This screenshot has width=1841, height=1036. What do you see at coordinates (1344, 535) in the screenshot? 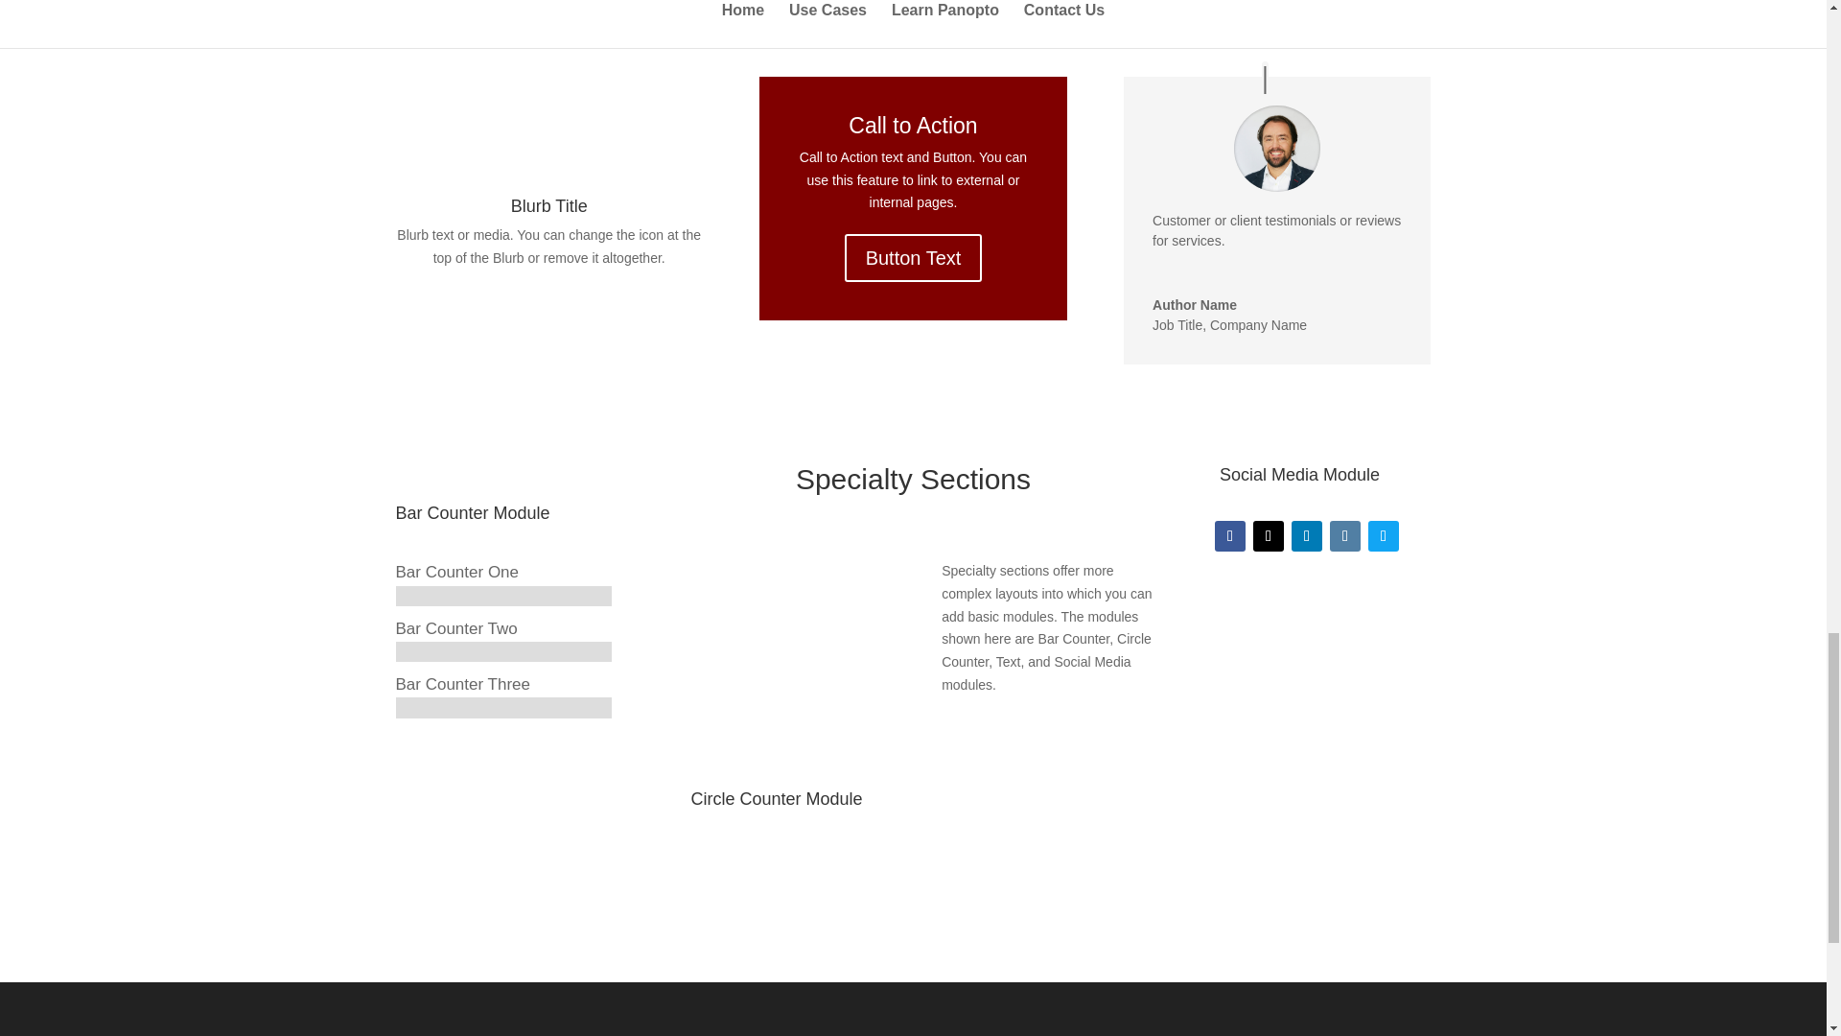
I see `Follow on Instagram` at bounding box center [1344, 535].